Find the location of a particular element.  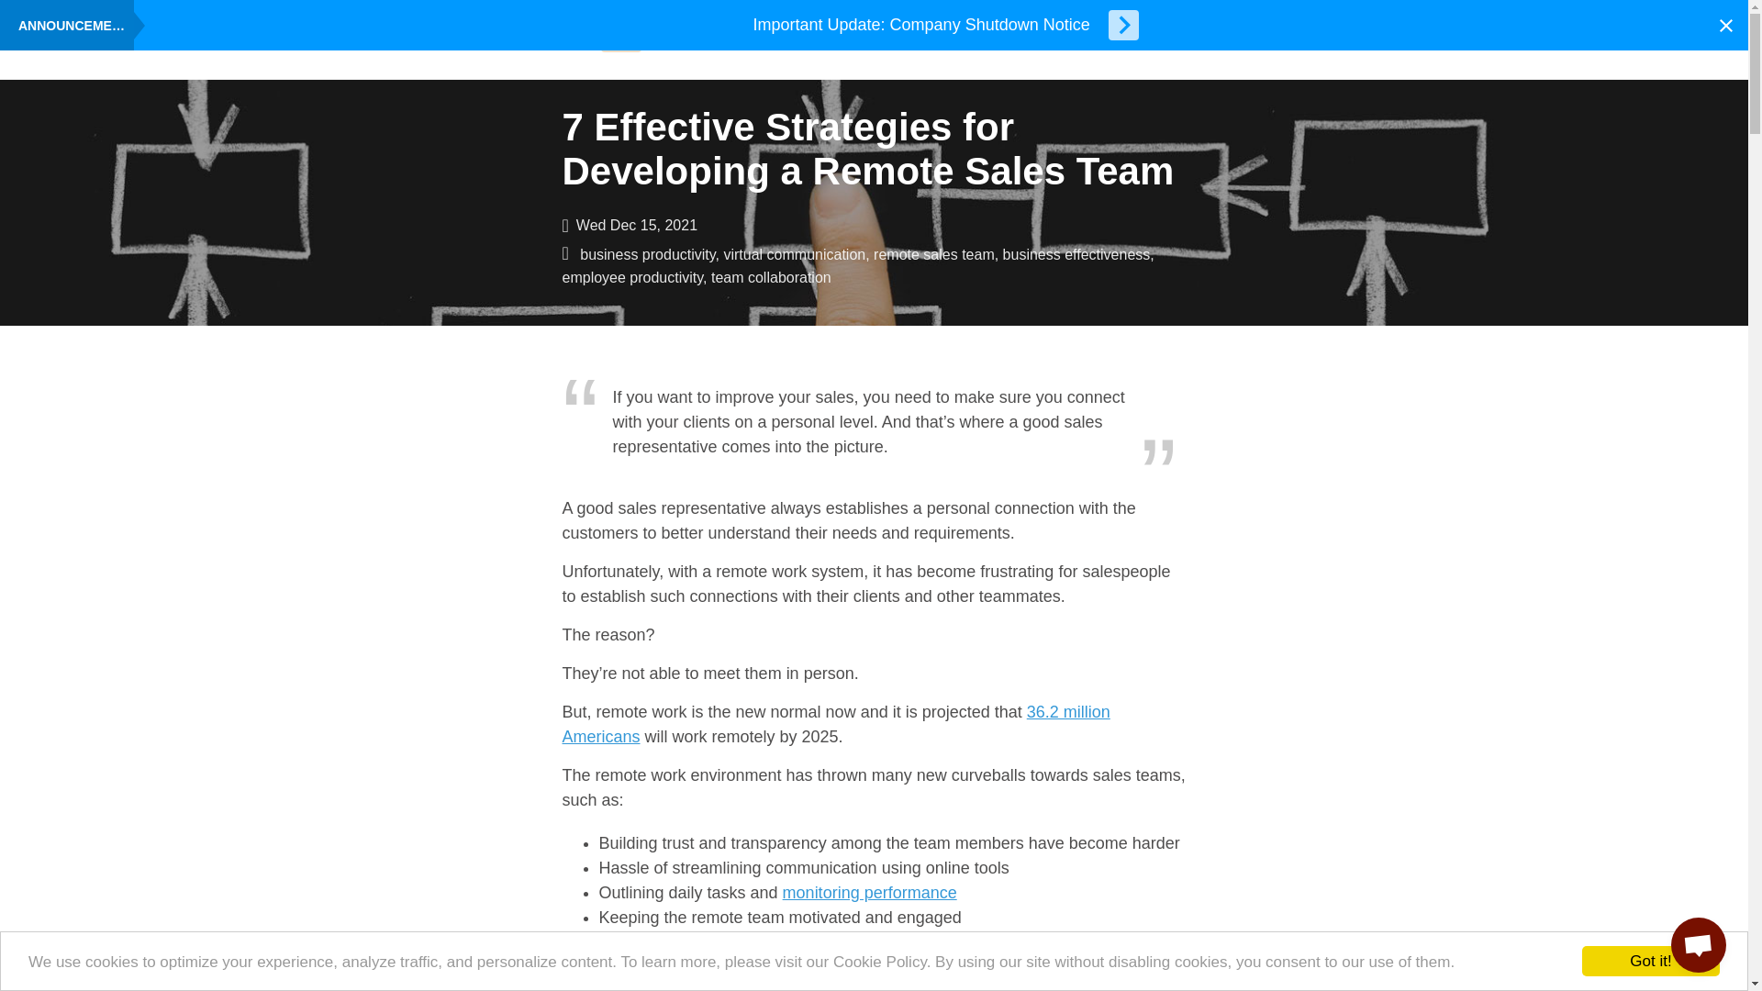

Blog is located at coordinates (620, 41).